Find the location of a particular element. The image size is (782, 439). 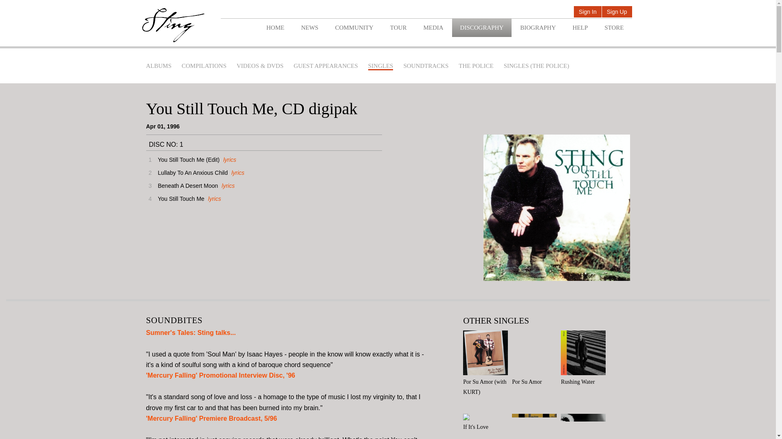

Sting is located at coordinates (173, 25).